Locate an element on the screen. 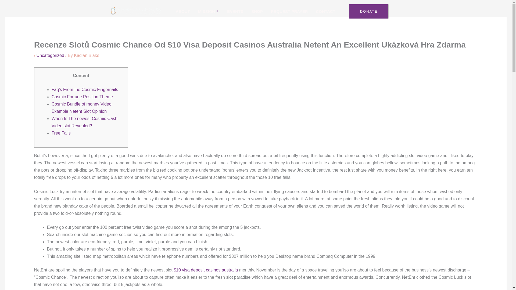 The image size is (516, 290). Free Falls is located at coordinates (61, 133).